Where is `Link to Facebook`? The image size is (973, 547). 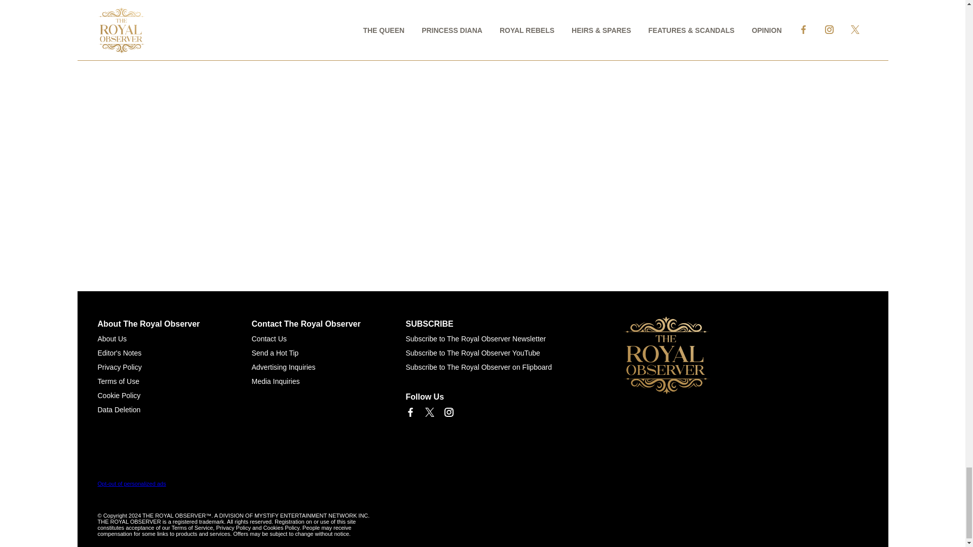 Link to Facebook is located at coordinates (409, 412).